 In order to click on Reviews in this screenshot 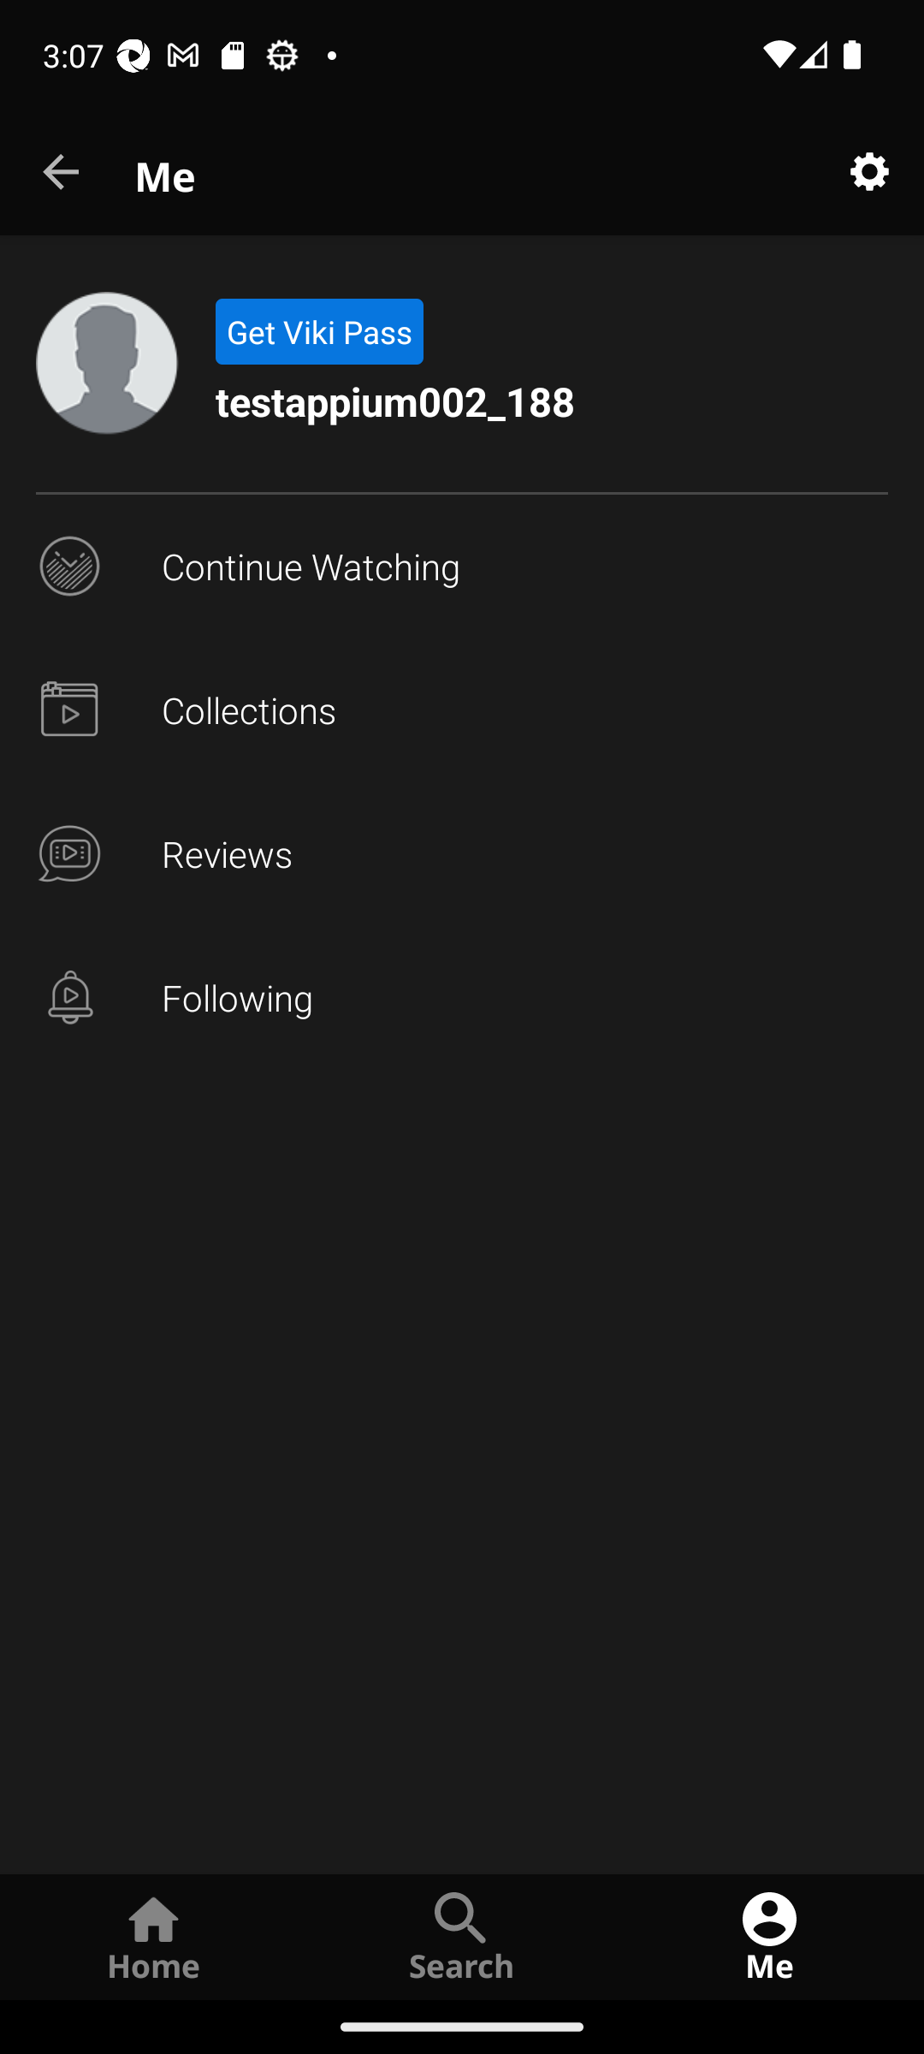, I will do `click(462, 854)`.